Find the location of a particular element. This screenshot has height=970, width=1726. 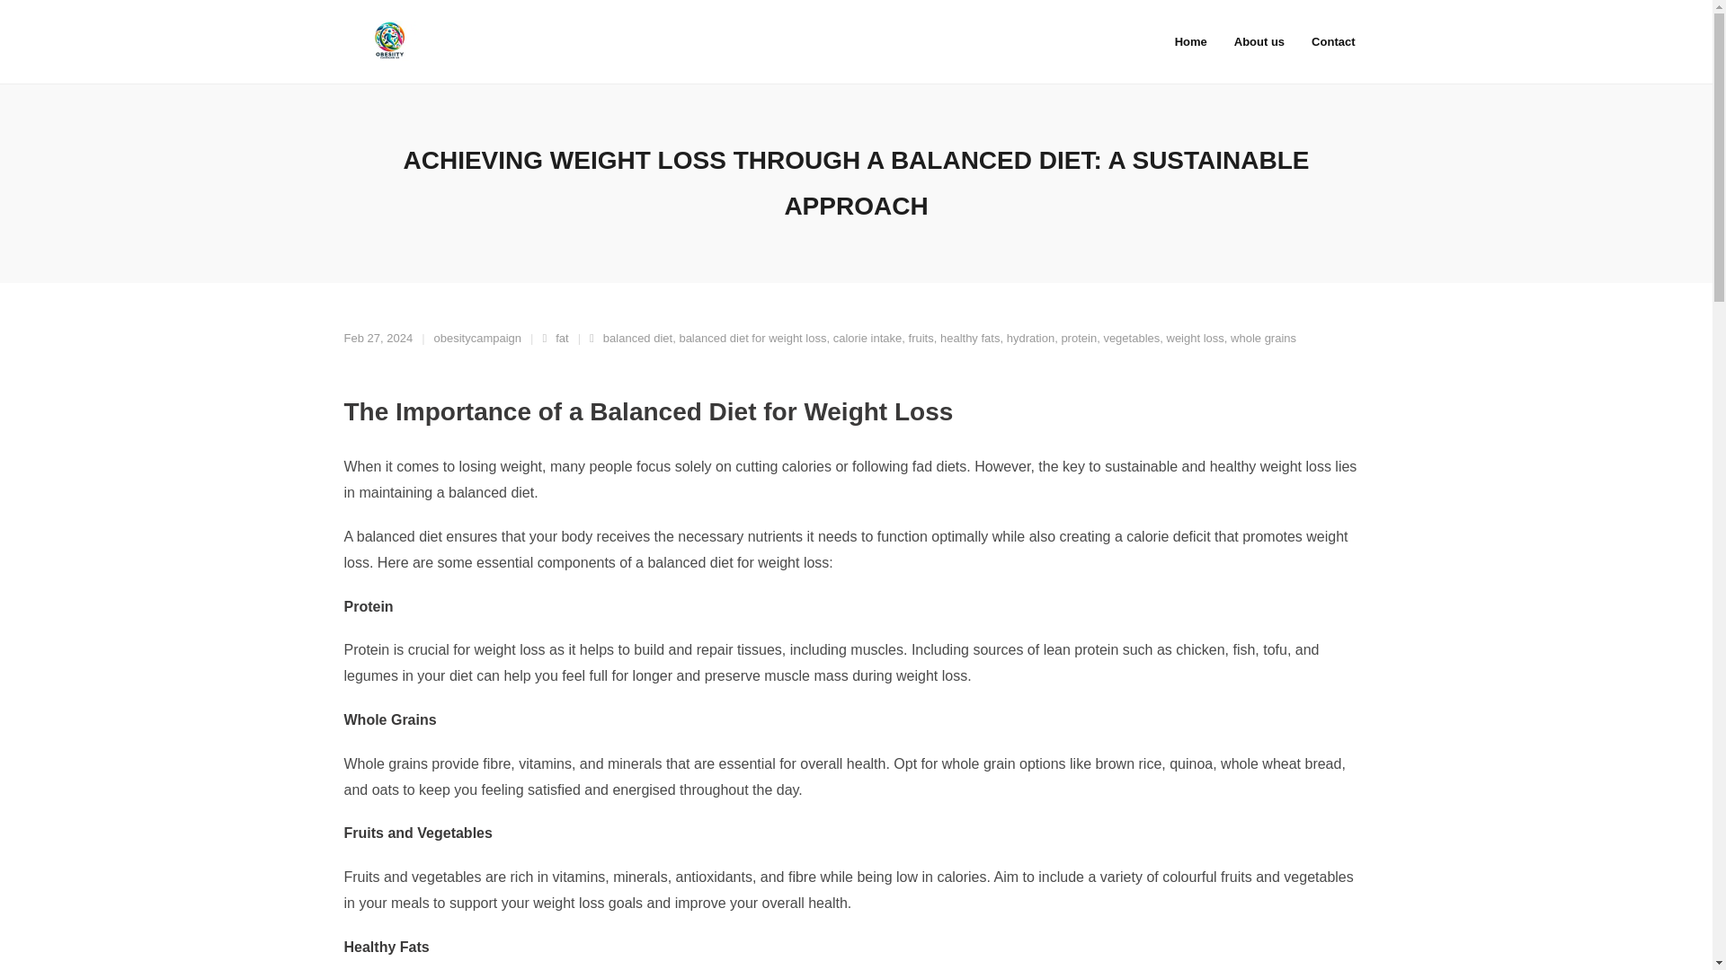

Feb 27, 2024 is located at coordinates (378, 338).